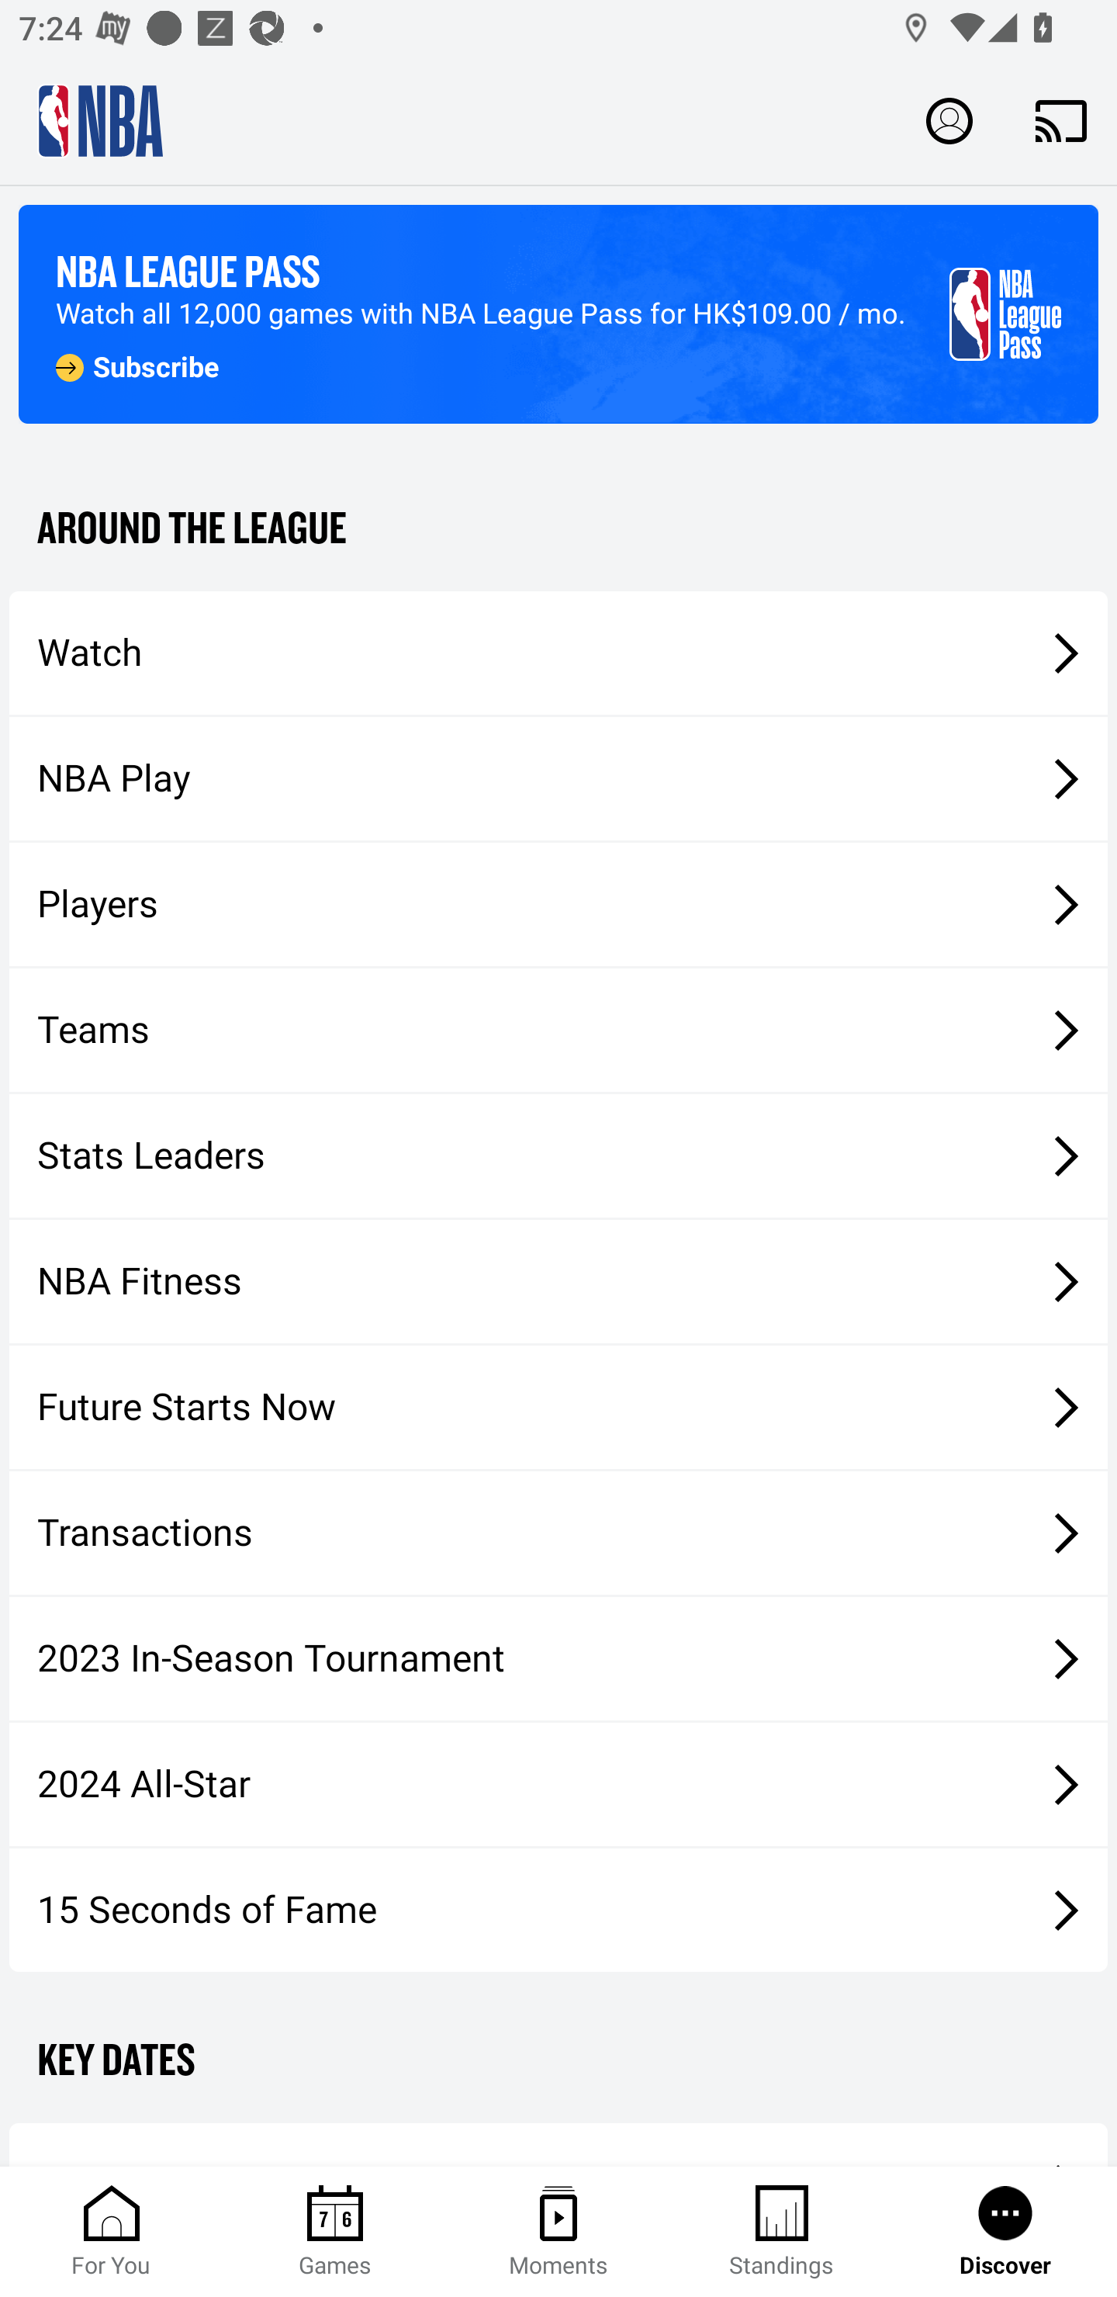 The width and height of the screenshot is (1117, 2297). What do you see at coordinates (558, 1281) in the screenshot?
I see `NBA Fitness` at bounding box center [558, 1281].